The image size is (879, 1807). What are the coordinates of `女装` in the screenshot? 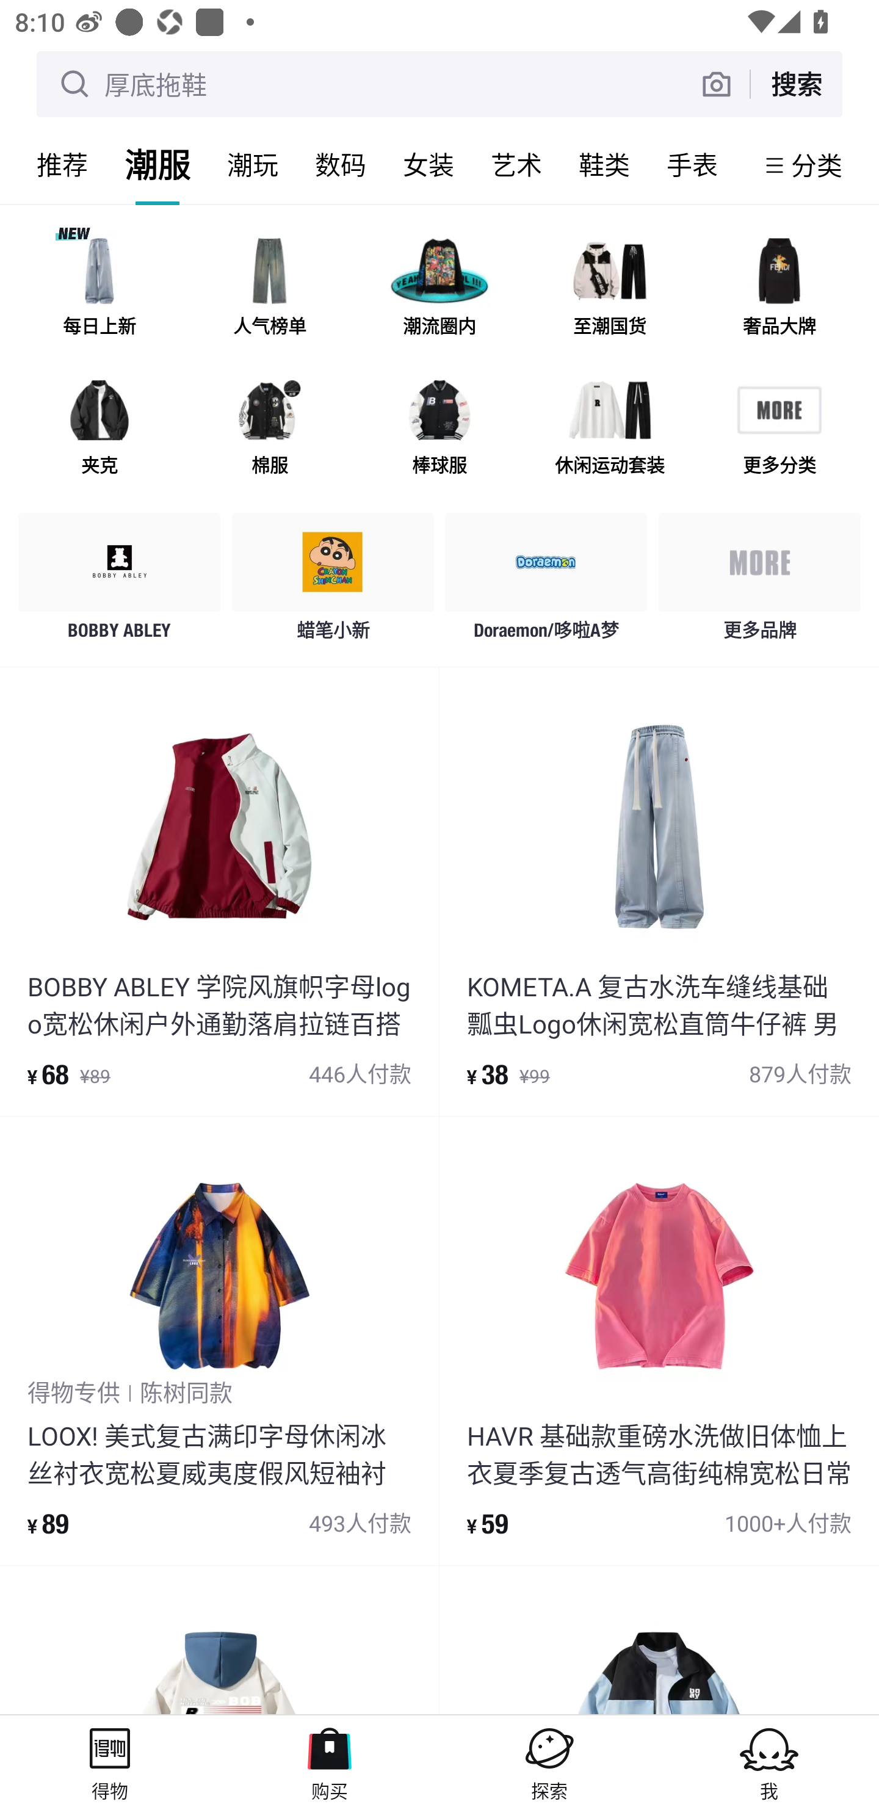 It's located at (429, 165).